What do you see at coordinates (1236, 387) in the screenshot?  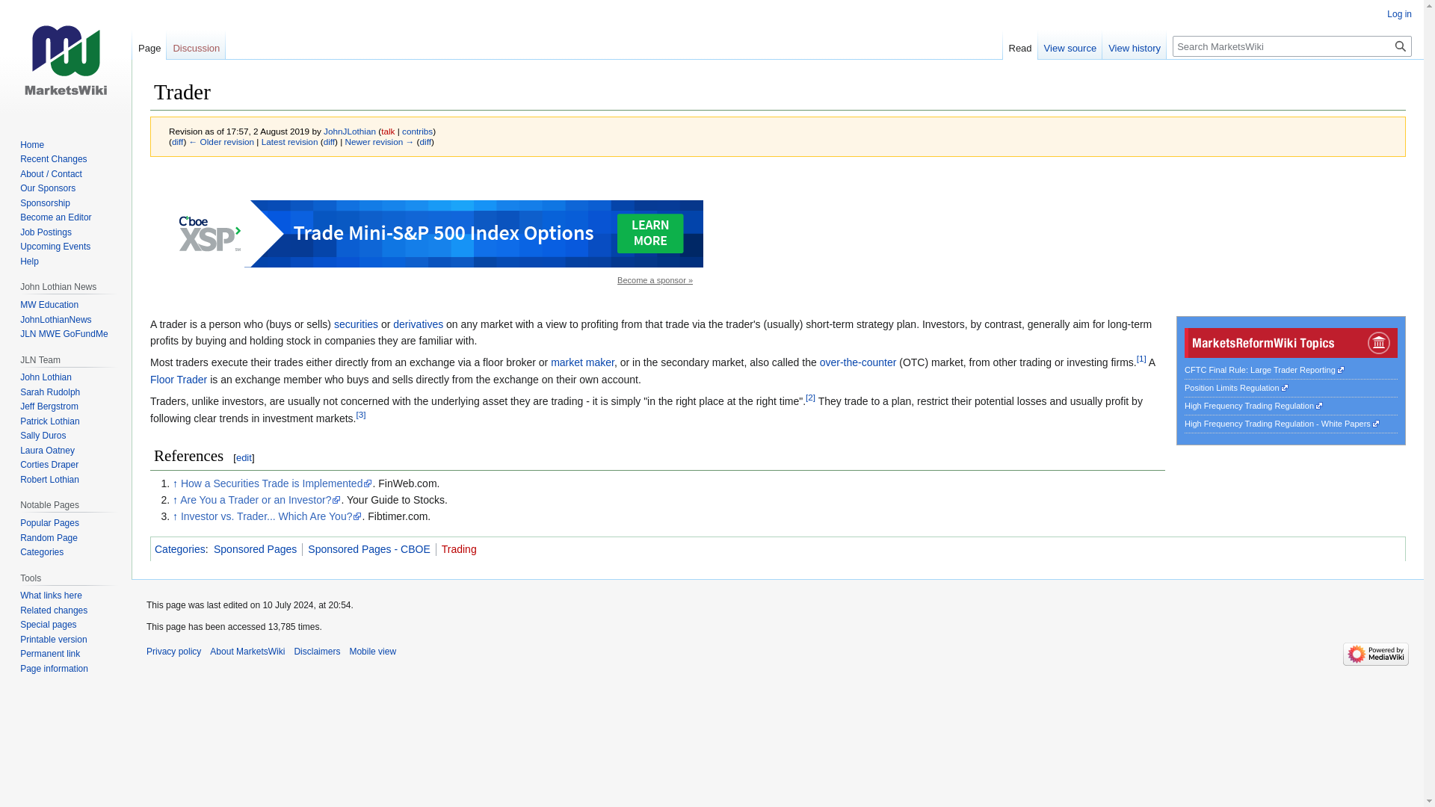 I see `Position Limits Regulation` at bounding box center [1236, 387].